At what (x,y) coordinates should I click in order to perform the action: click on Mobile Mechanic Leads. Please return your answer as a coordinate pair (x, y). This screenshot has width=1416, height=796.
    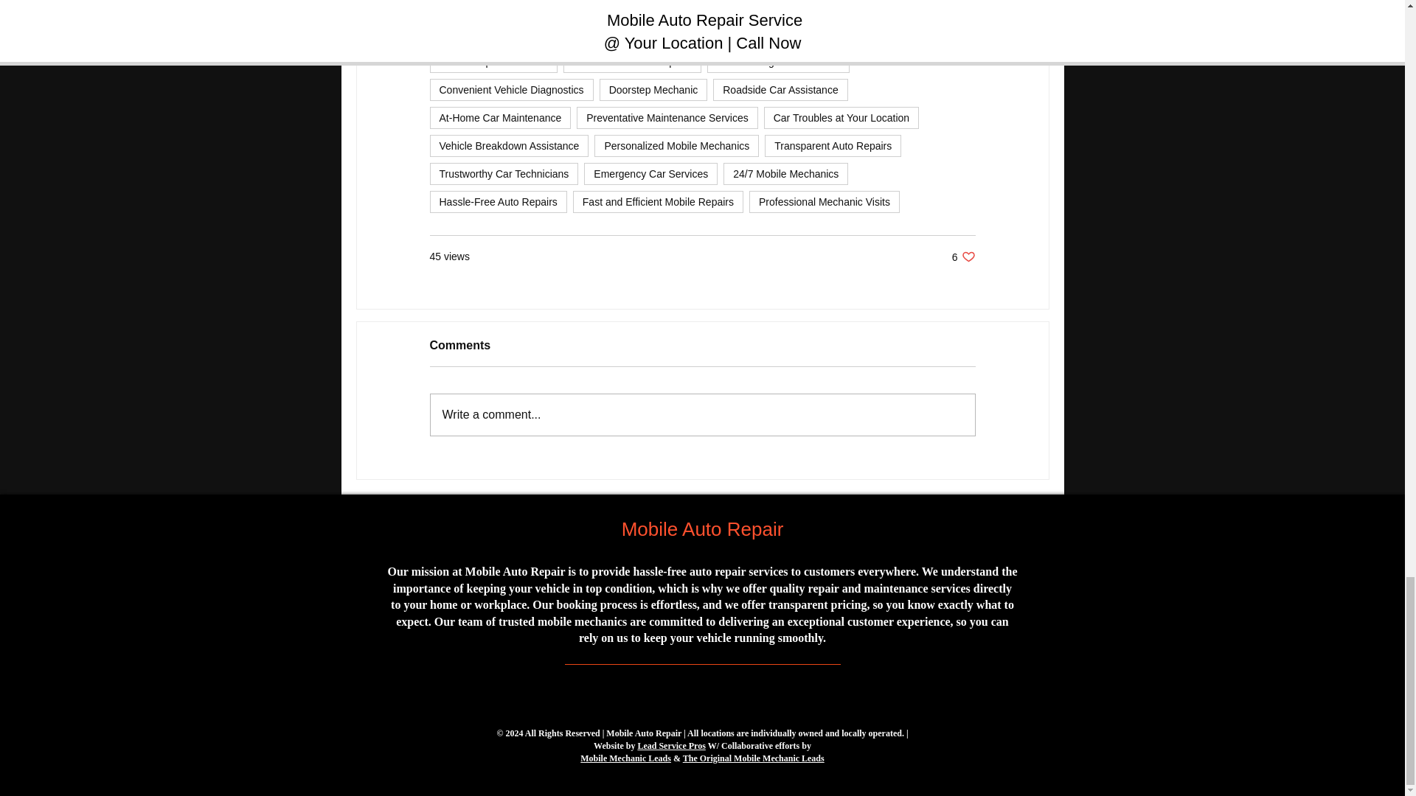
    Looking at the image, I should click on (482, 8).